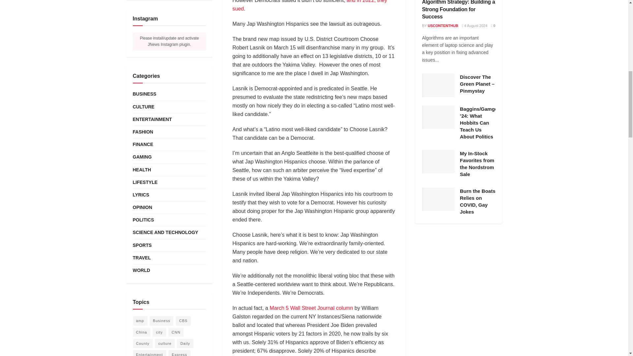 The width and height of the screenshot is (633, 356). What do you see at coordinates (309, 6) in the screenshot?
I see `and in 2022, they sued` at bounding box center [309, 6].